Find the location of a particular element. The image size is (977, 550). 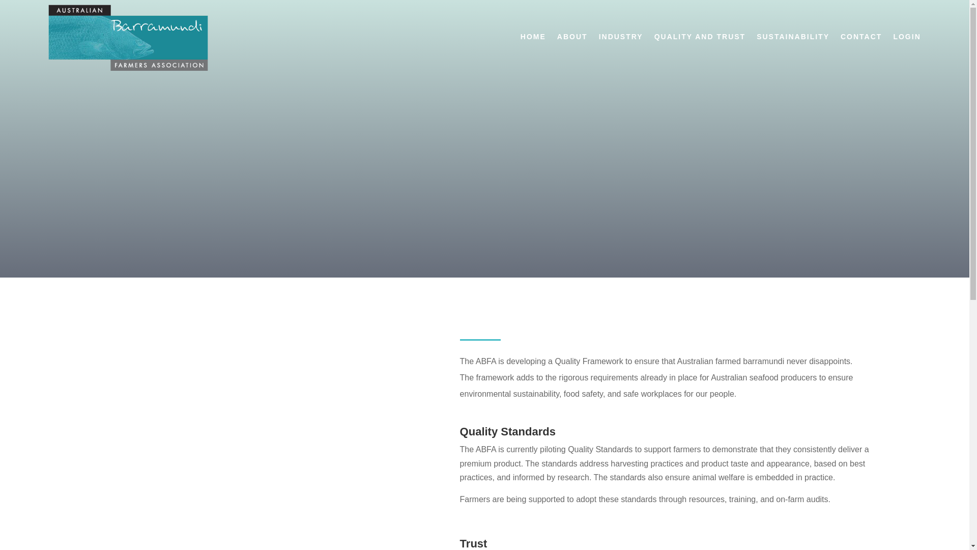

SUSTAINABILITY is located at coordinates (793, 37).